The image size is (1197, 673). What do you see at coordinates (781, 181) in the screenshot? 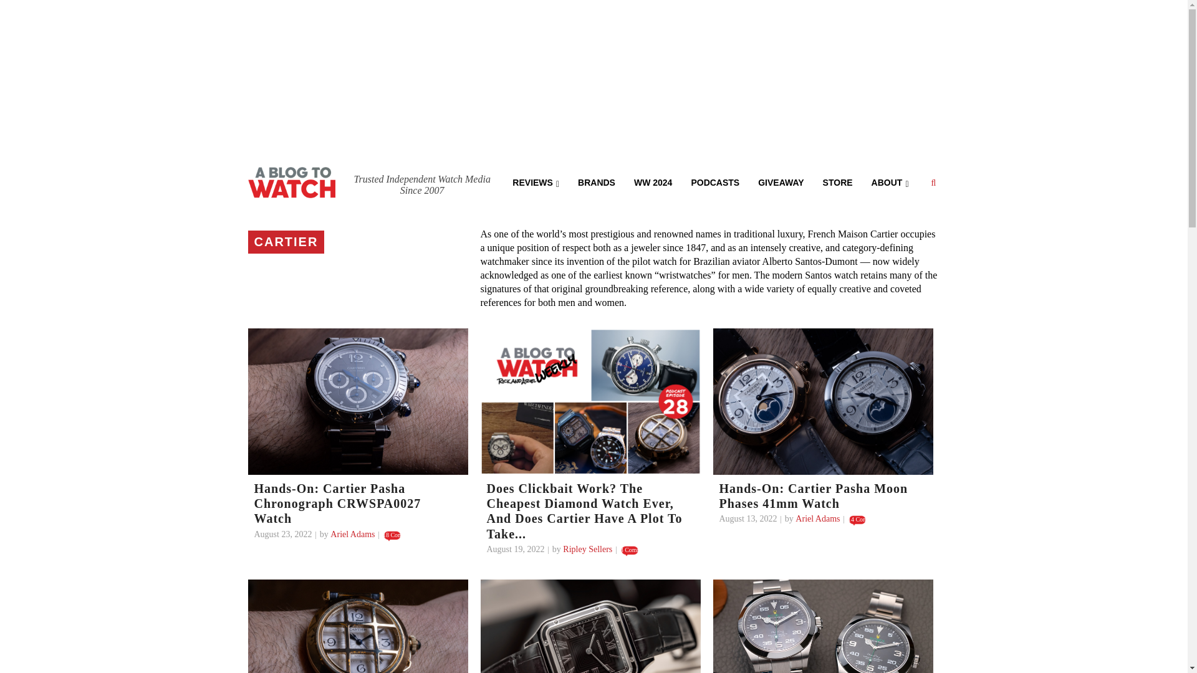
I see `GIVEAWAY` at bounding box center [781, 181].